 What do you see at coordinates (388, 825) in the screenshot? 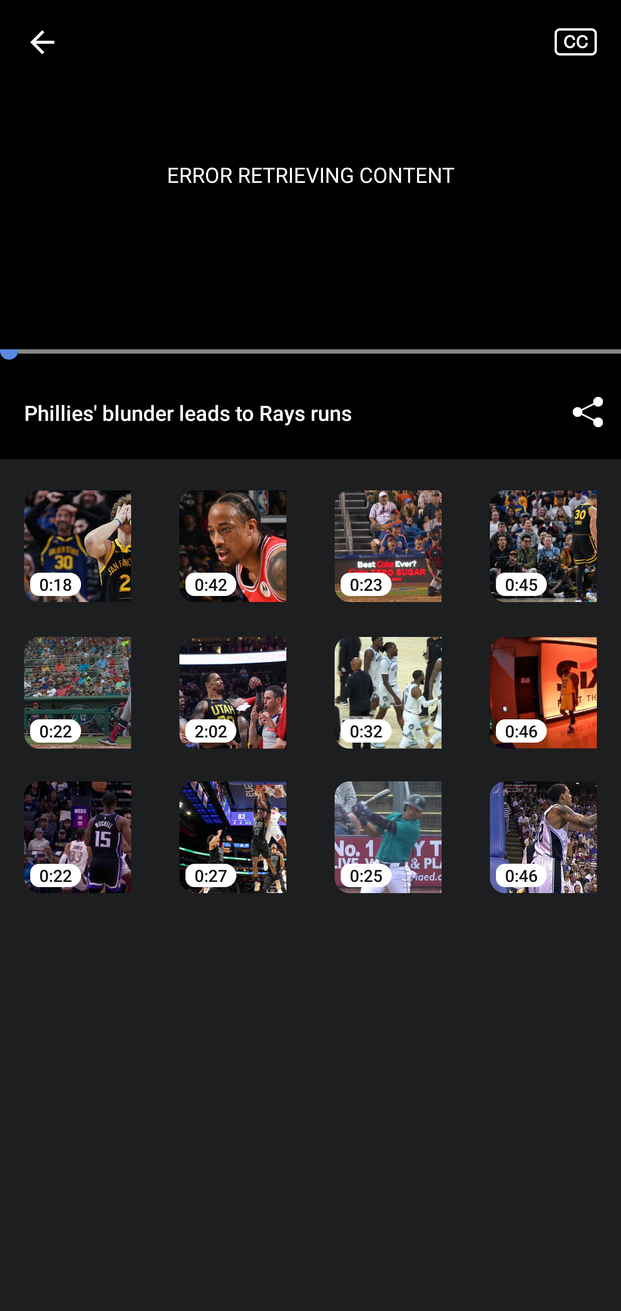
I see `0:25` at bounding box center [388, 825].